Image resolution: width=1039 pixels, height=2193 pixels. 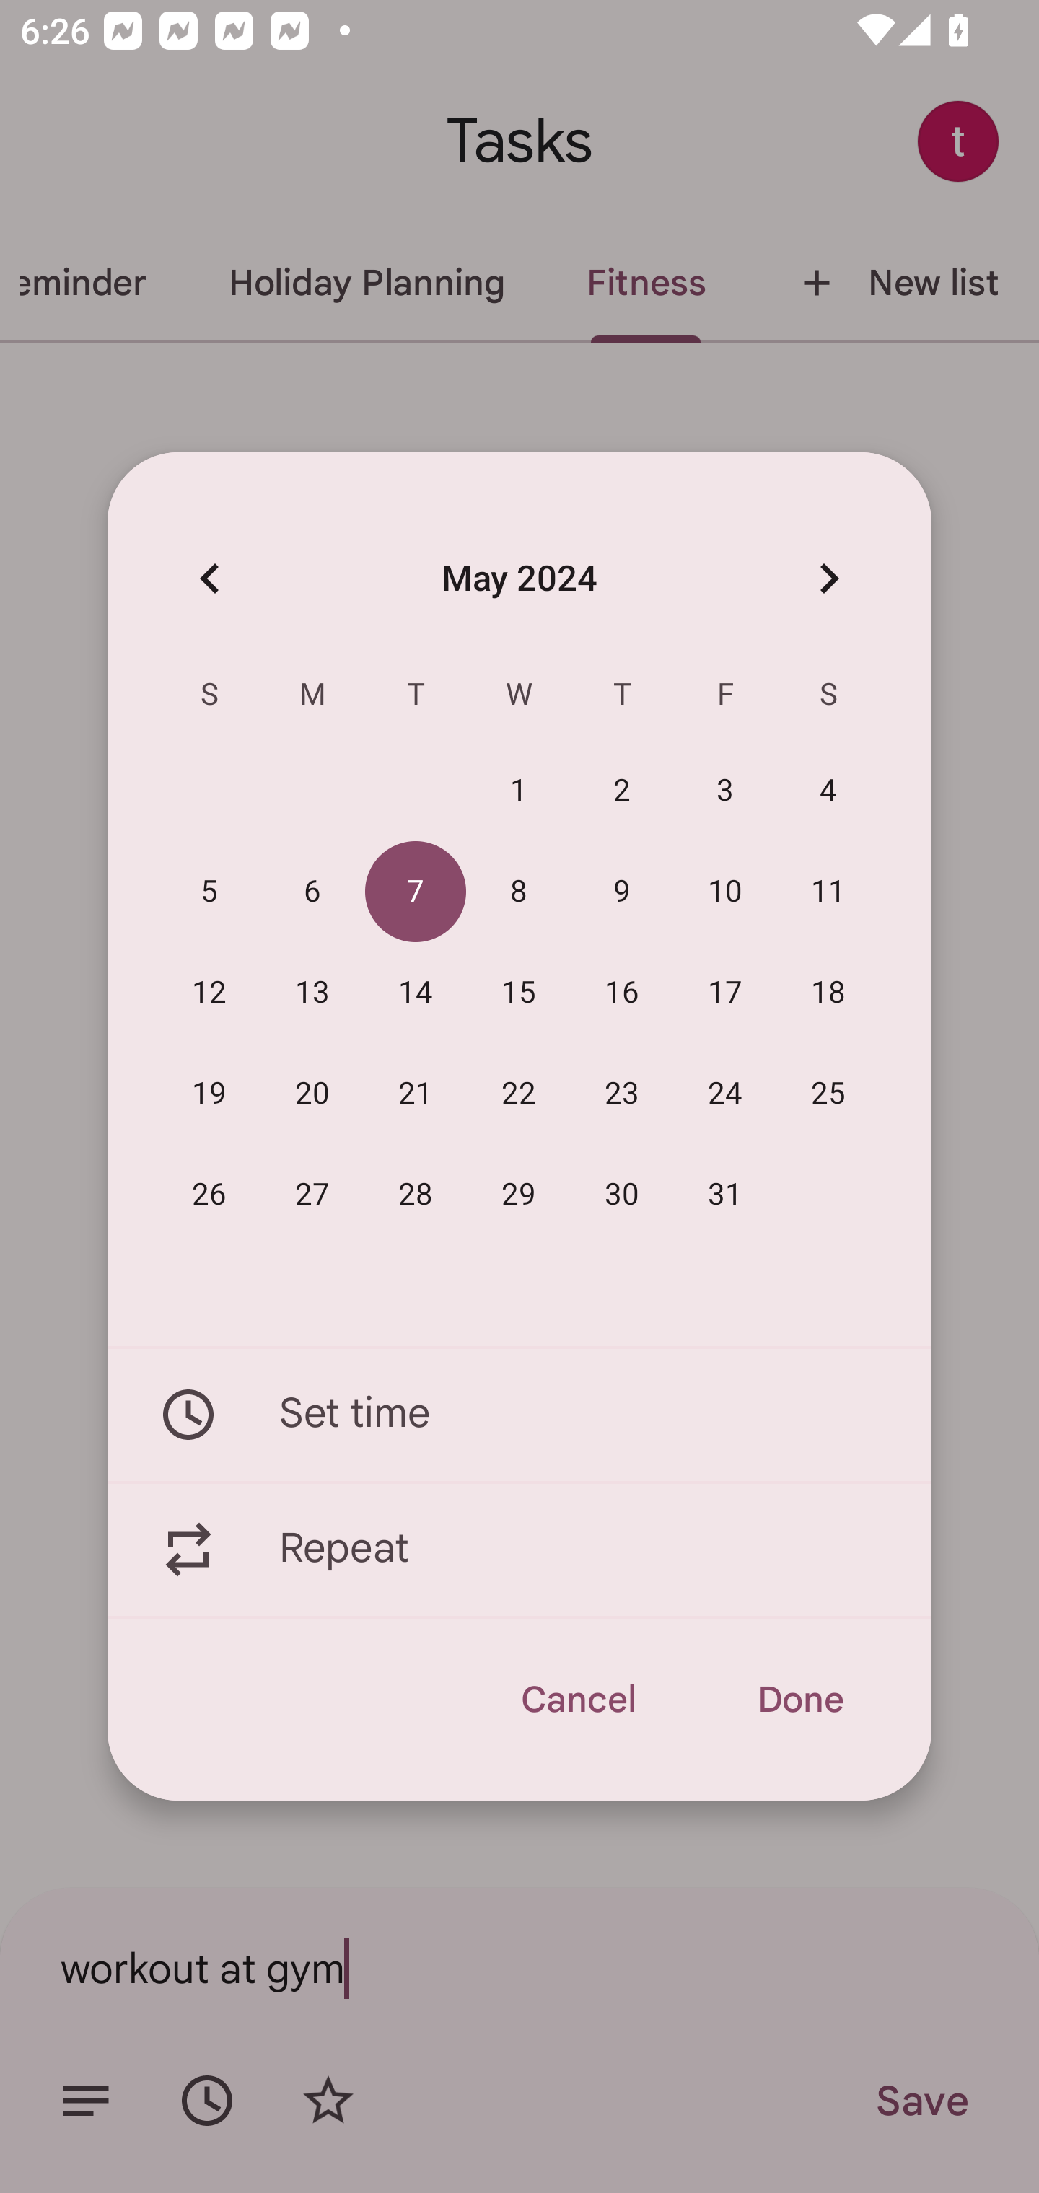 What do you see at coordinates (519, 1094) in the screenshot?
I see `22 22 May 2024` at bounding box center [519, 1094].